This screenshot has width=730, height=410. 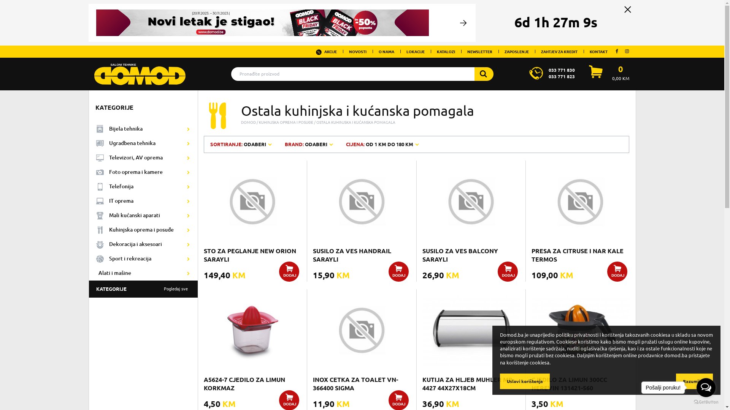 What do you see at coordinates (144, 143) in the screenshot?
I see `Ugradbena tehnika` at bounding box center [144, 143].